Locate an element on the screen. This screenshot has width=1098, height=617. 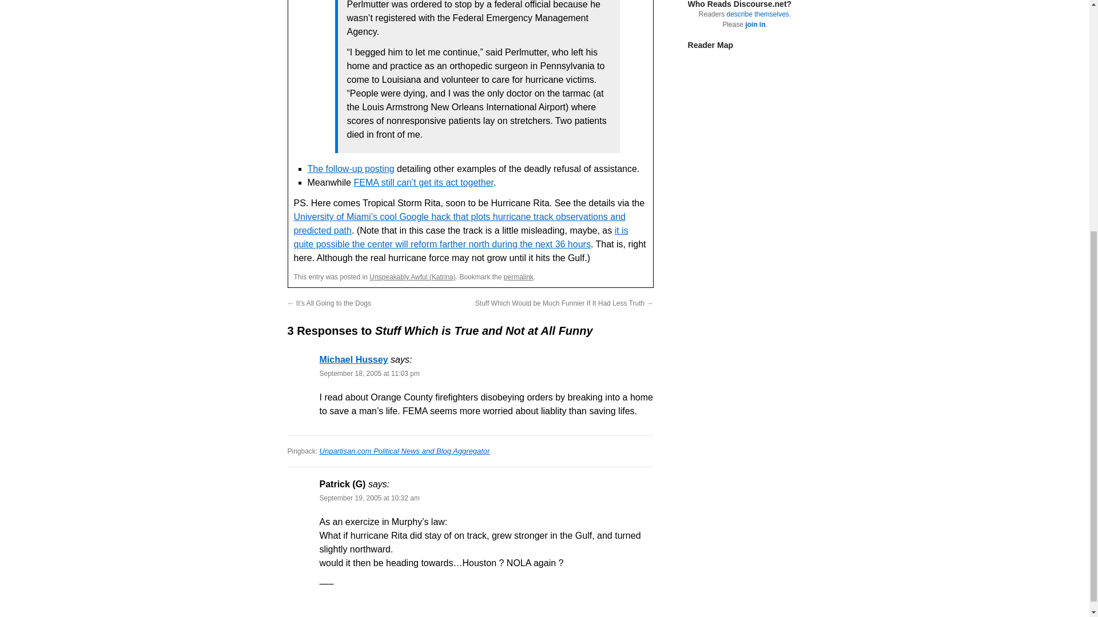
Michael Hussey is located at coordinates (353, 360).